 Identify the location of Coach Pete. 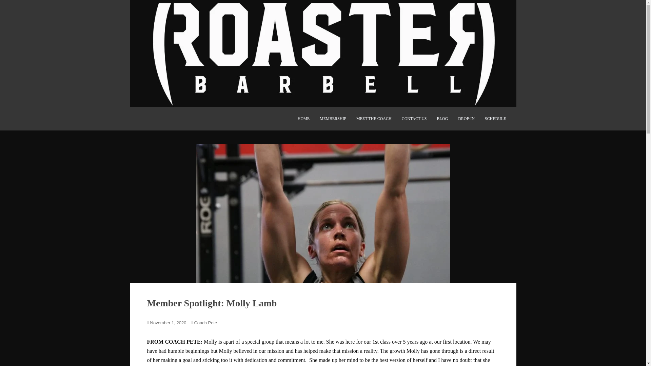
(205, 323).